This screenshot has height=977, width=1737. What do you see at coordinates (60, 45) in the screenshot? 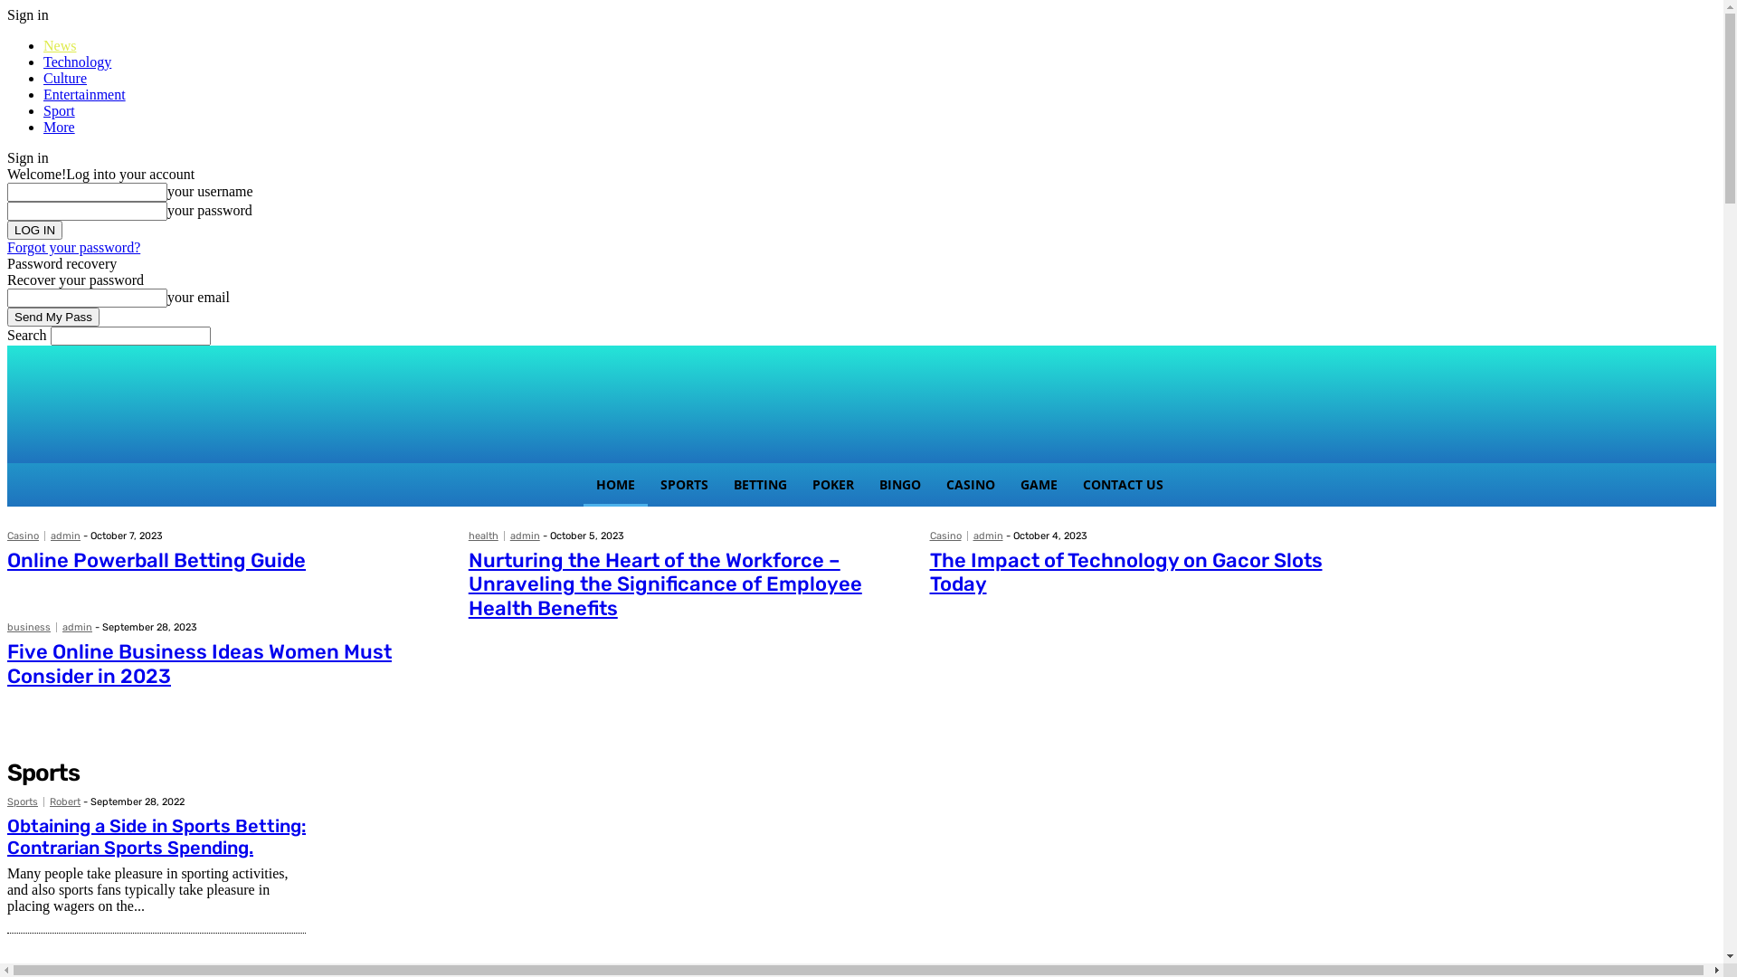
I see `News` at bounding box center [60, 45].